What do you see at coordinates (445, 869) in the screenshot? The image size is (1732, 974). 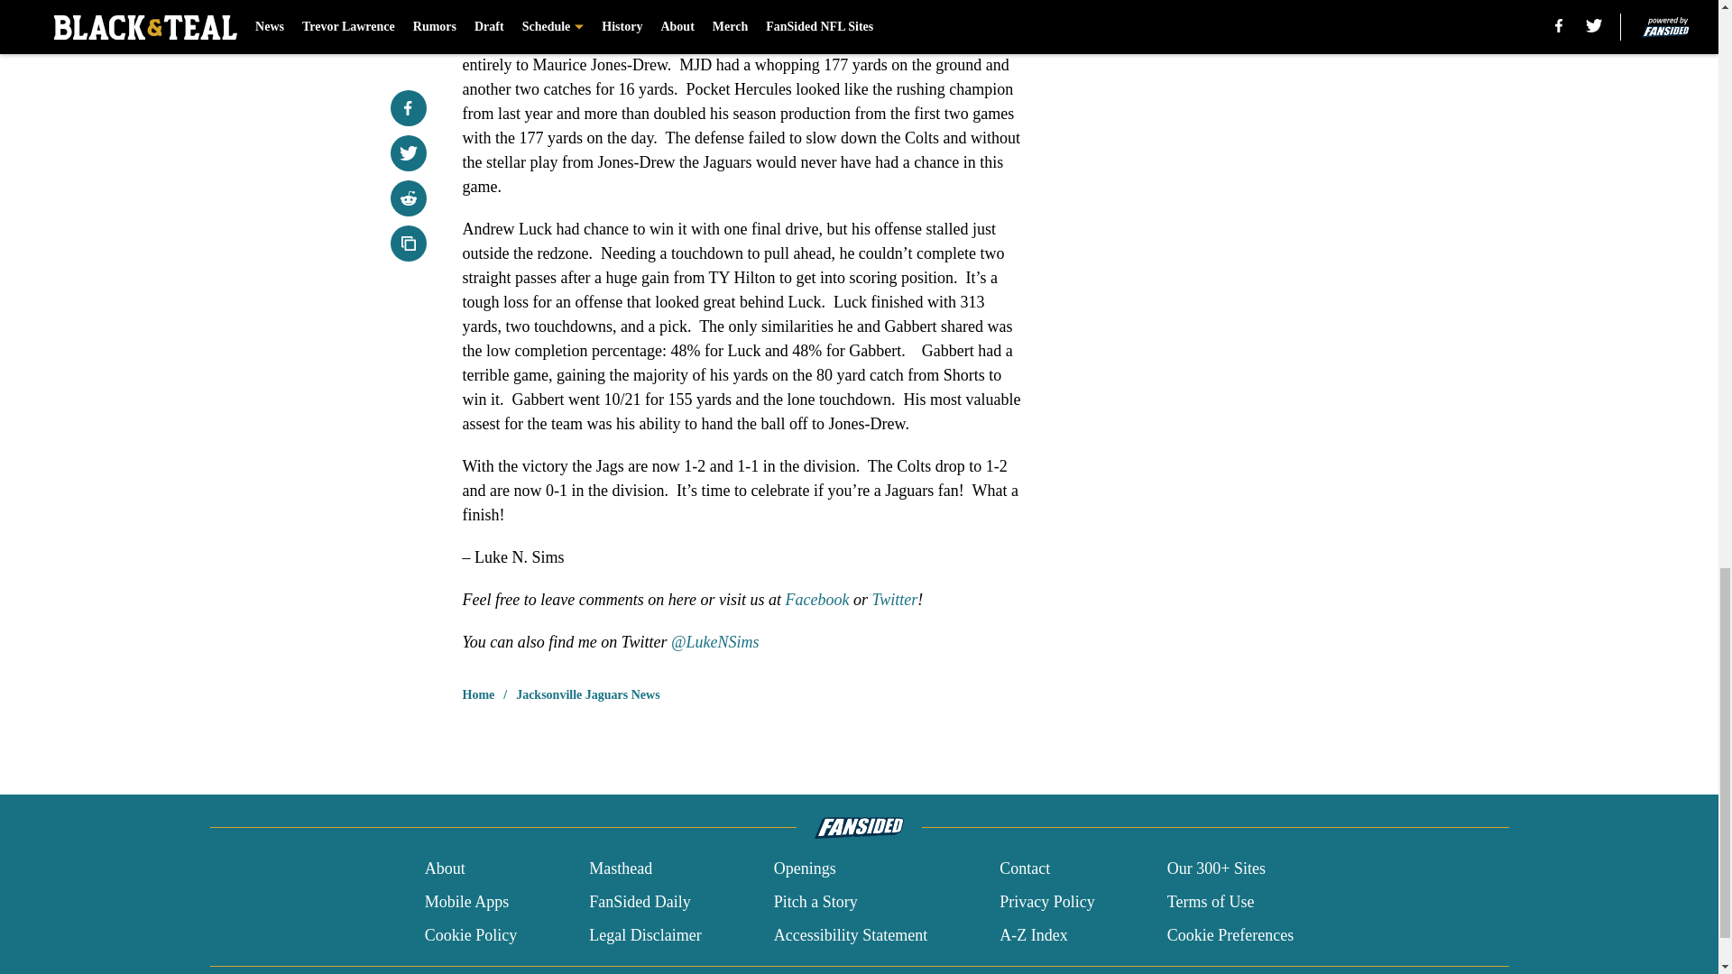 I see `About` at bounding box center [445, 869].